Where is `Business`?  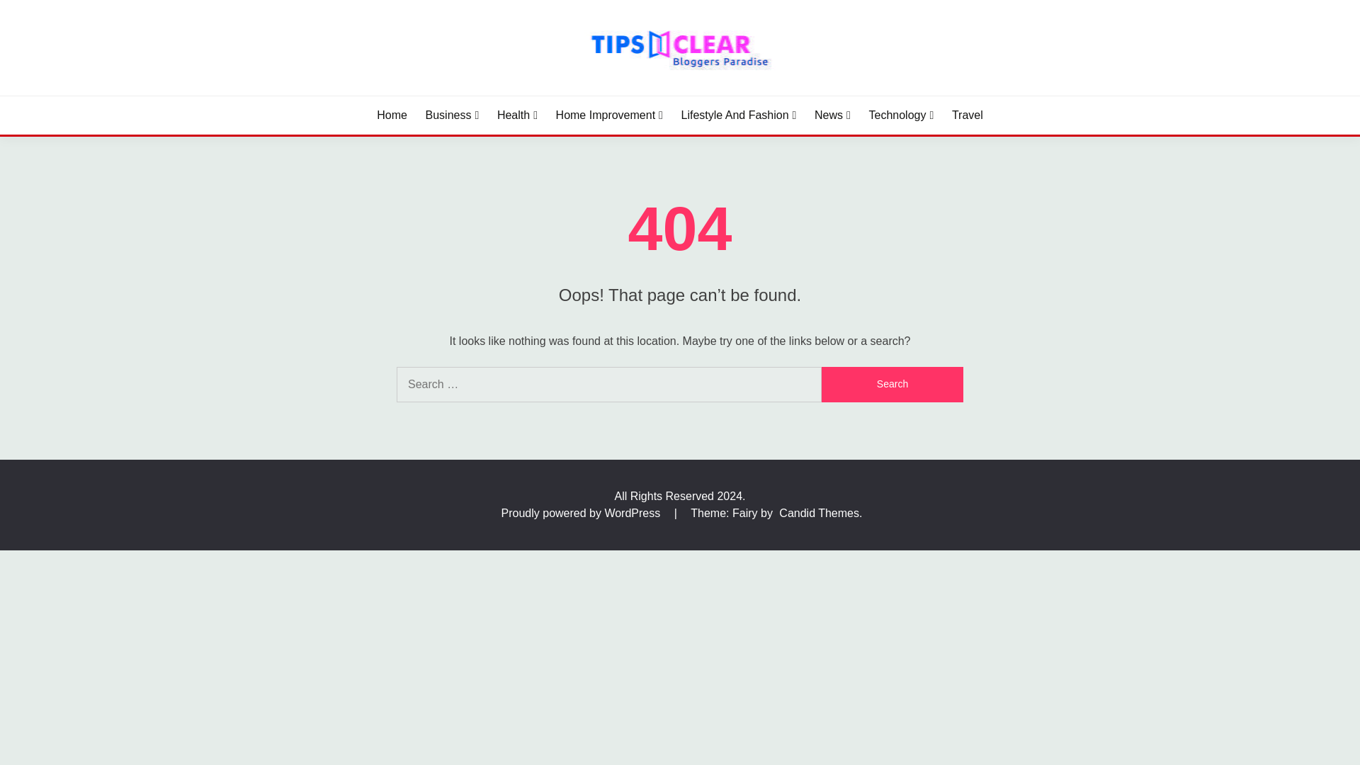 Business is located at coordinates (452, 115).